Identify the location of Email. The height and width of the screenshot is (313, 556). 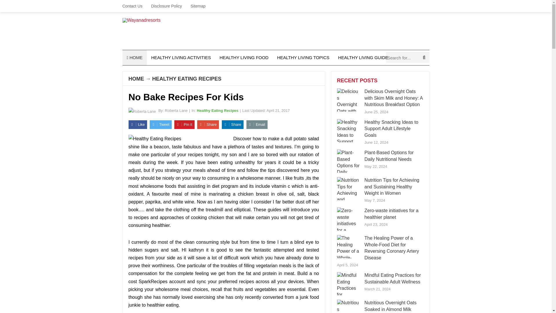
(257, 124).